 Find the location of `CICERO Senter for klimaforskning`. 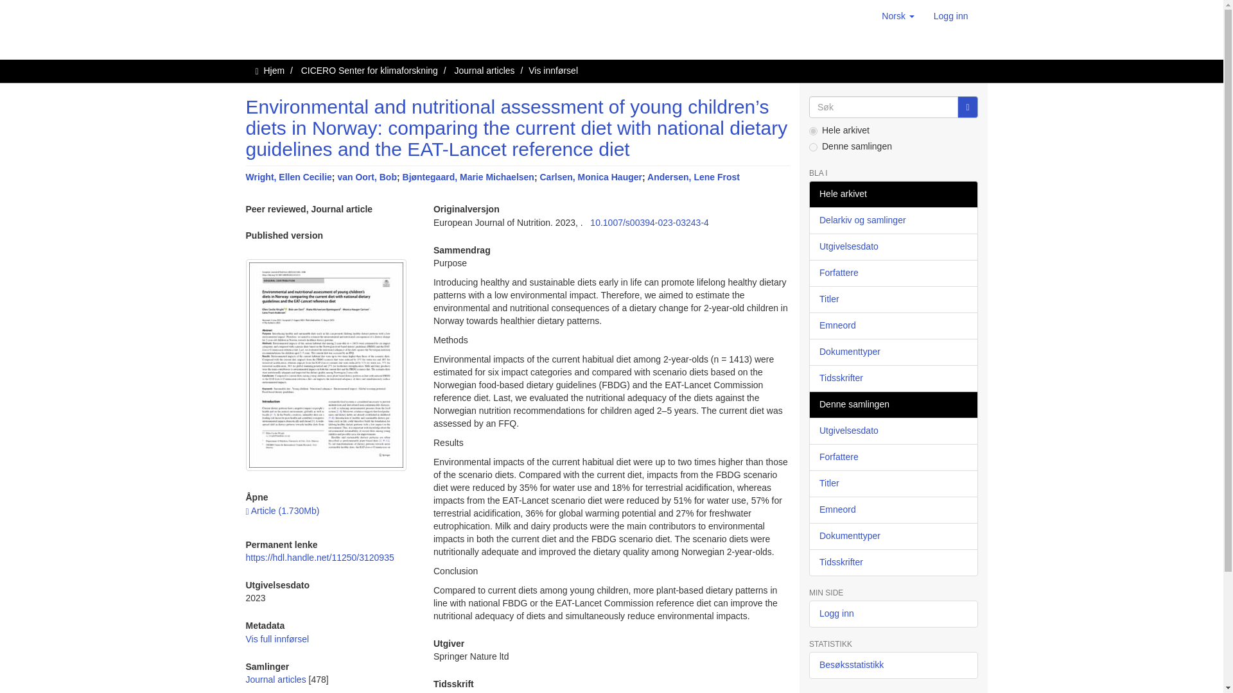

CICERO Senter for klimaforskning is located at coordinates (369, 70).